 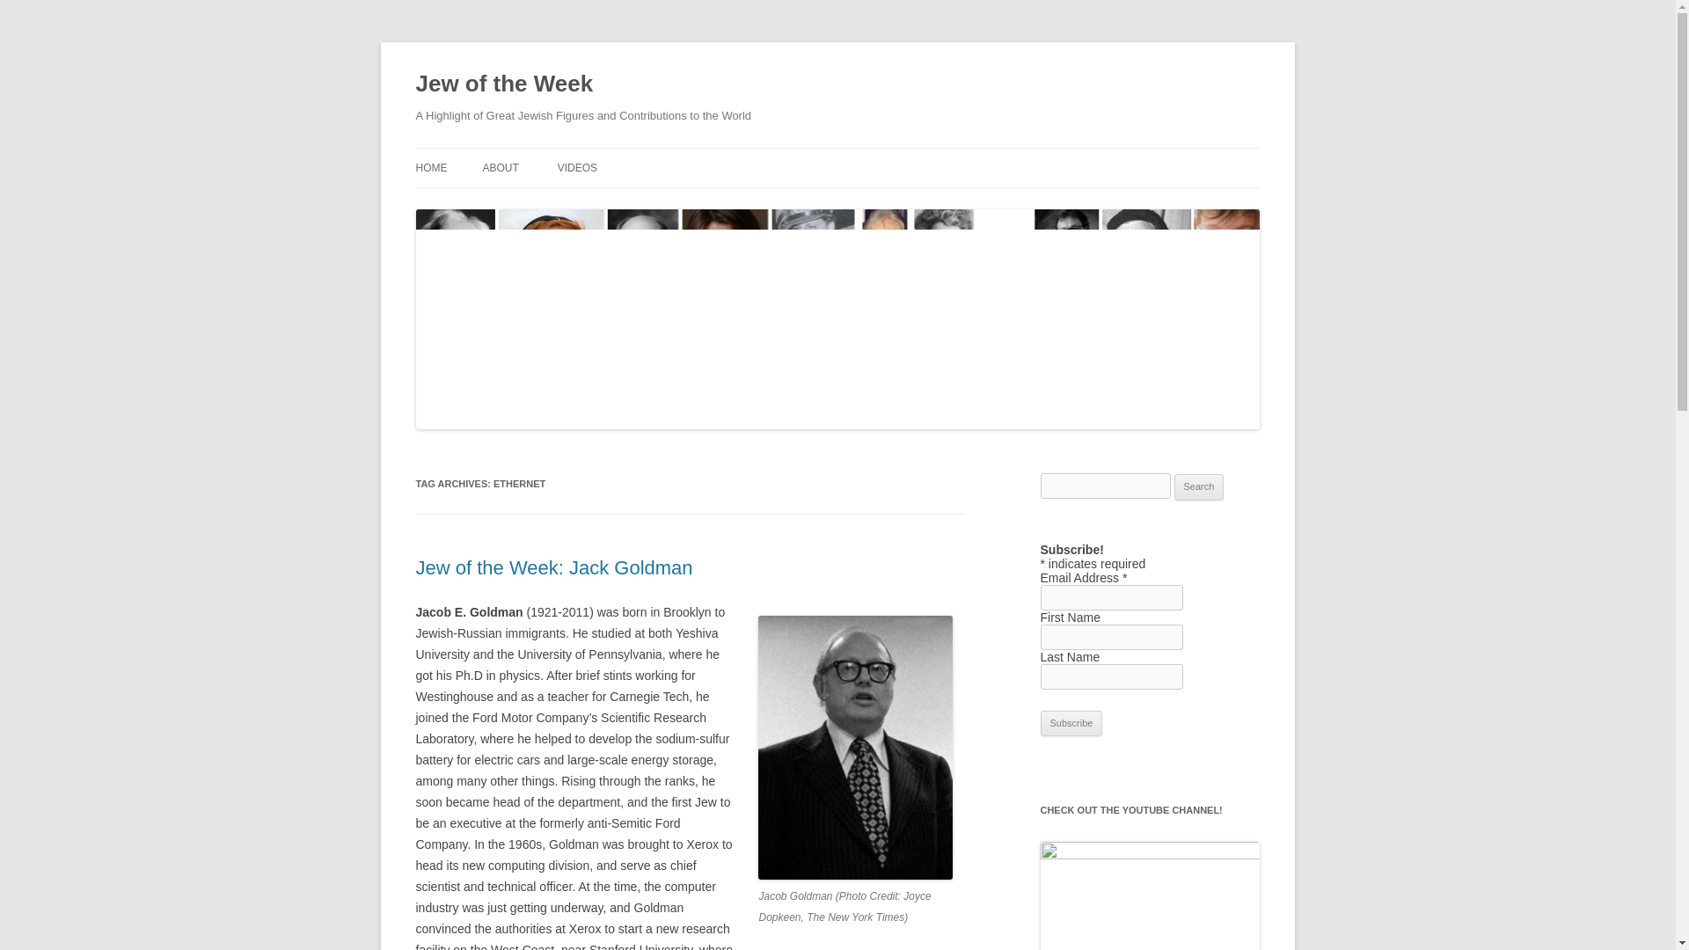 What do you see at coordinates (503, 84) in the screenshot?
I see `Jew of the Week` at bounding box center [503, 84].